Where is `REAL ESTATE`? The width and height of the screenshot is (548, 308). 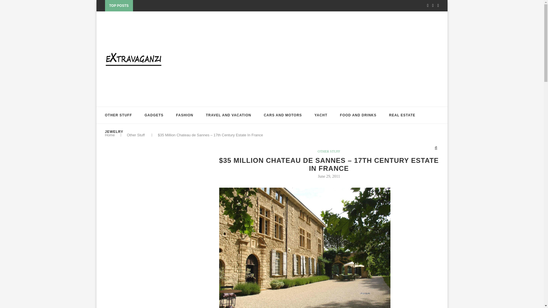 REAL ESTATE is located at coordinates (402, 115).